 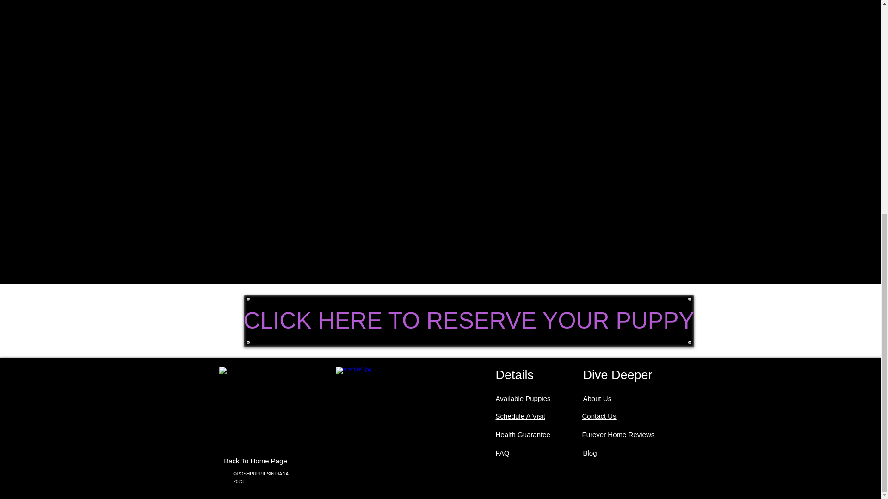 What do you see at coordinates (520, 416) in the screenshot?
I see `Schedule A Visit` at bounding box center [520, 416].